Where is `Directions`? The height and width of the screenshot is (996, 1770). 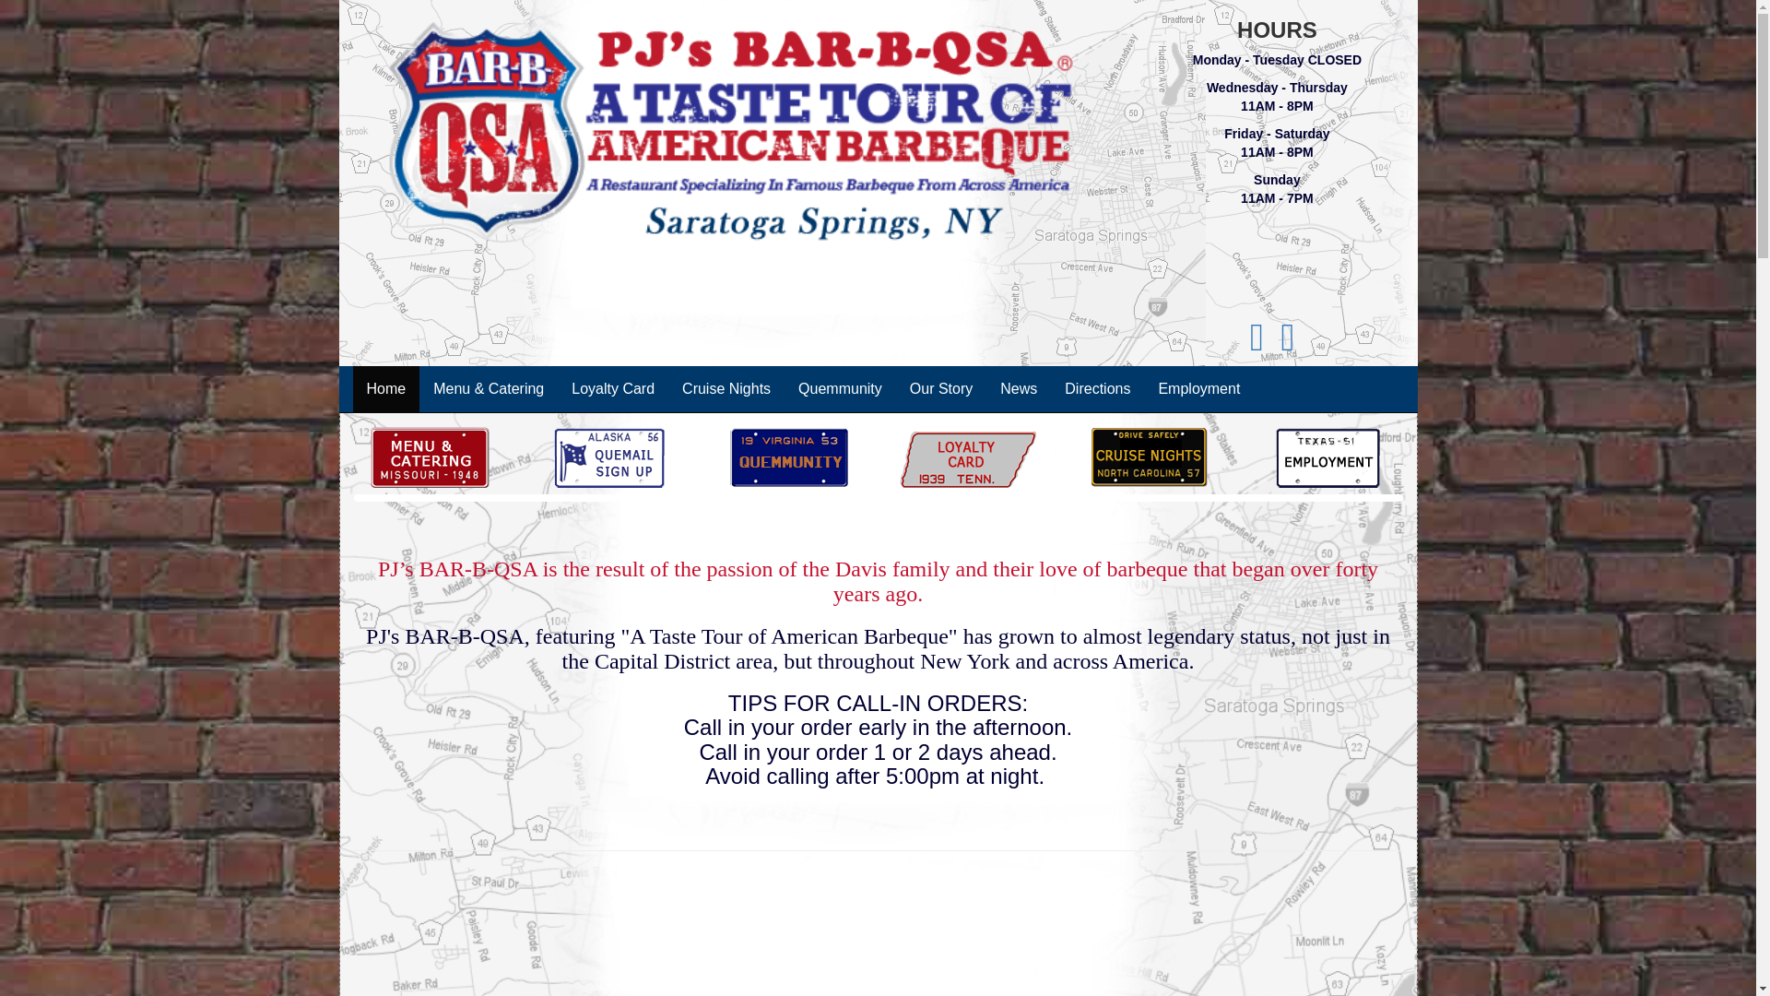
Directions is located at coordinates (1097, 389).